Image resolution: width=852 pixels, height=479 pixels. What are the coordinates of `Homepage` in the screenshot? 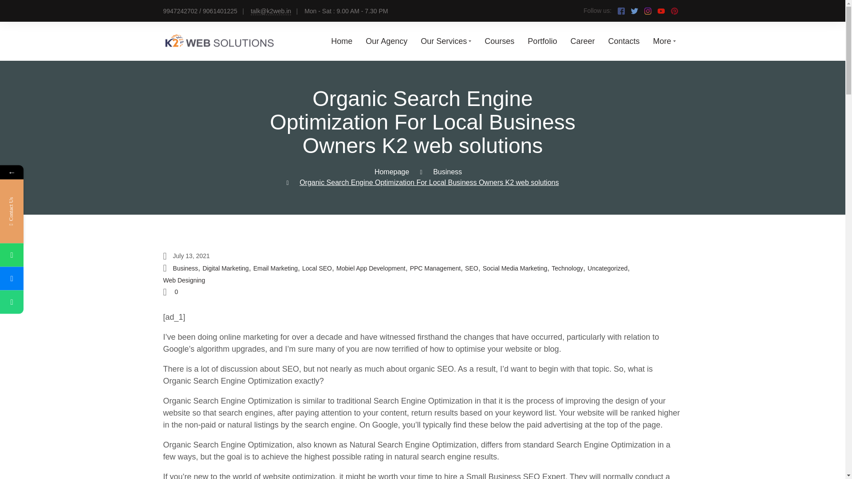 It's located at (391, 172).